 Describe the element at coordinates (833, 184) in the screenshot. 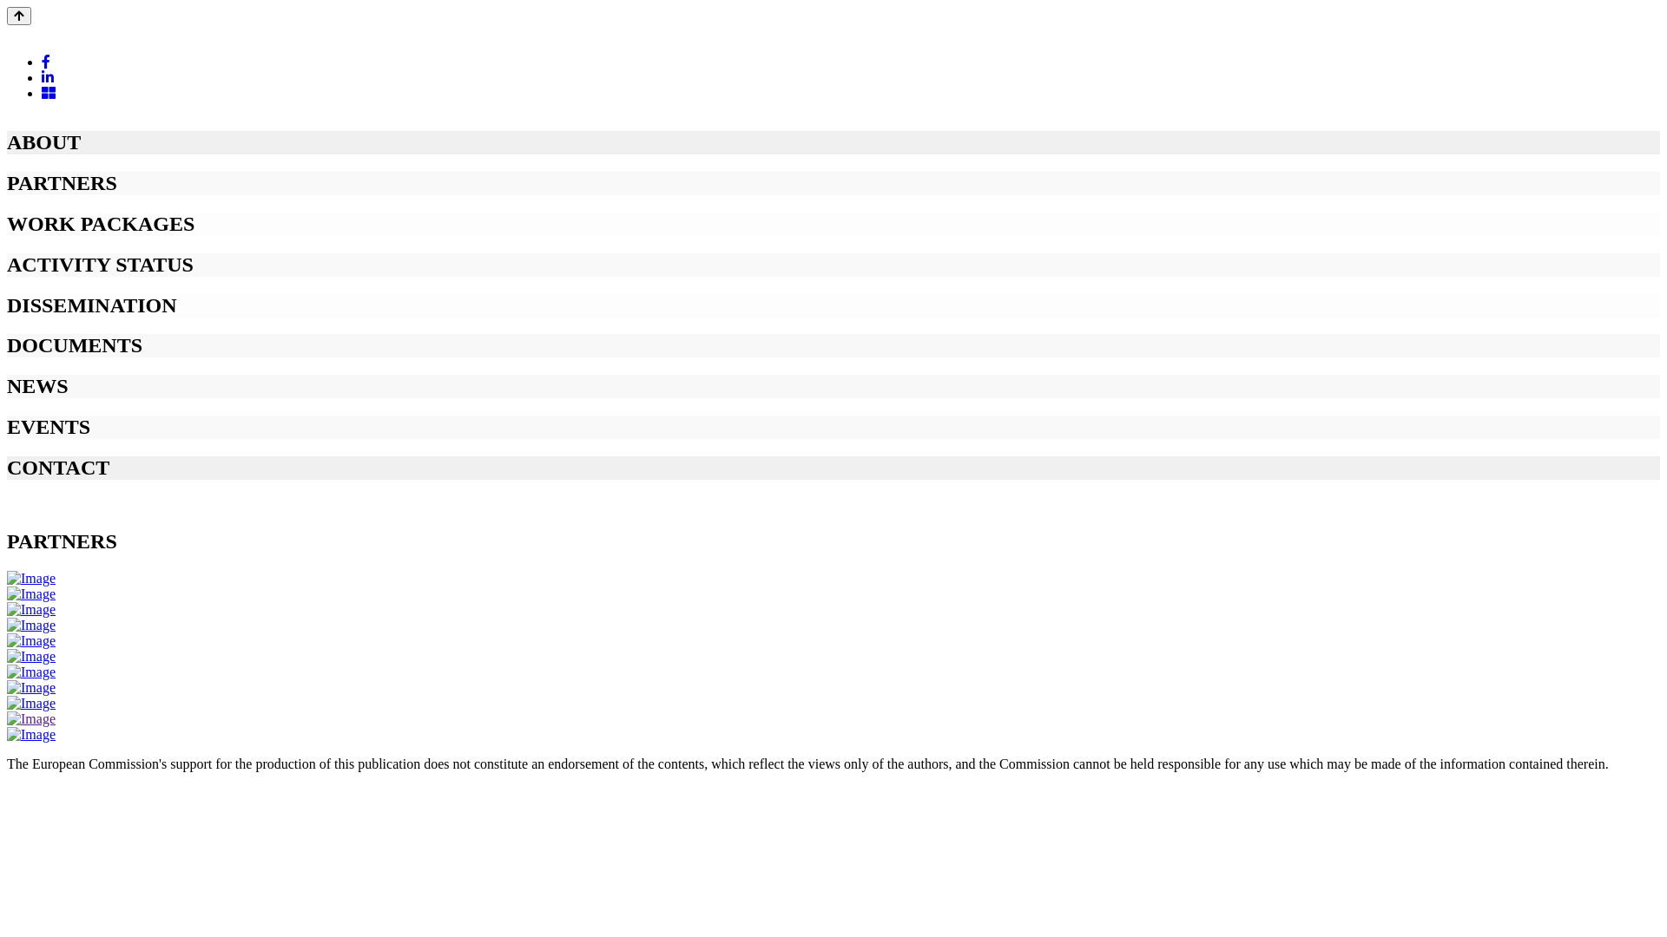

I see `PARTNERS` at that location.